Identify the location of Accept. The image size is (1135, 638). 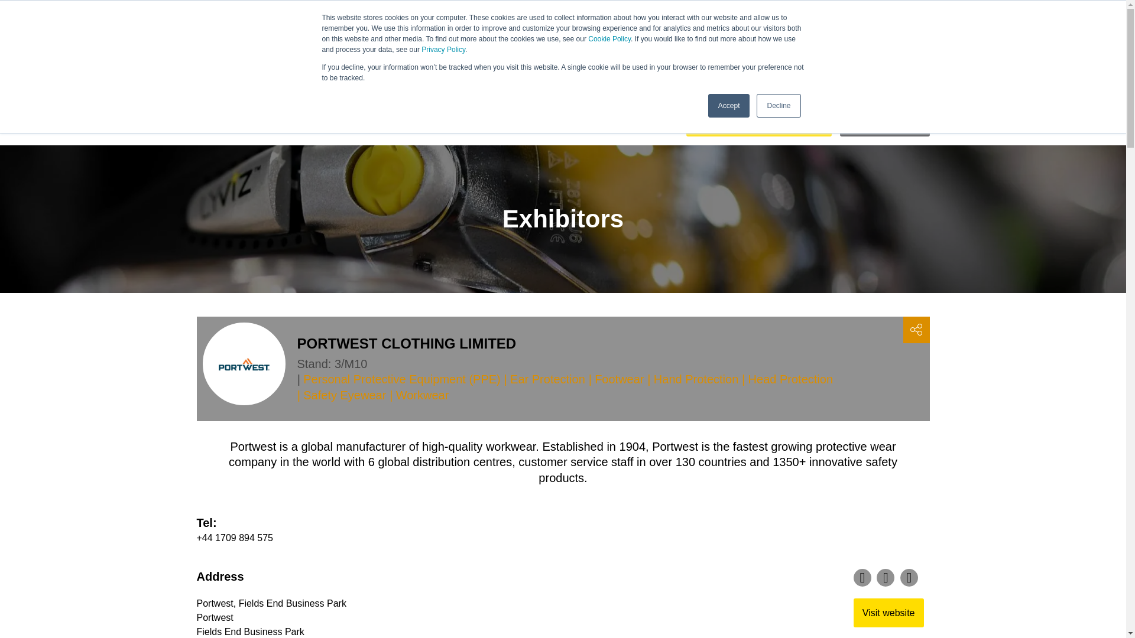
(729, 105).